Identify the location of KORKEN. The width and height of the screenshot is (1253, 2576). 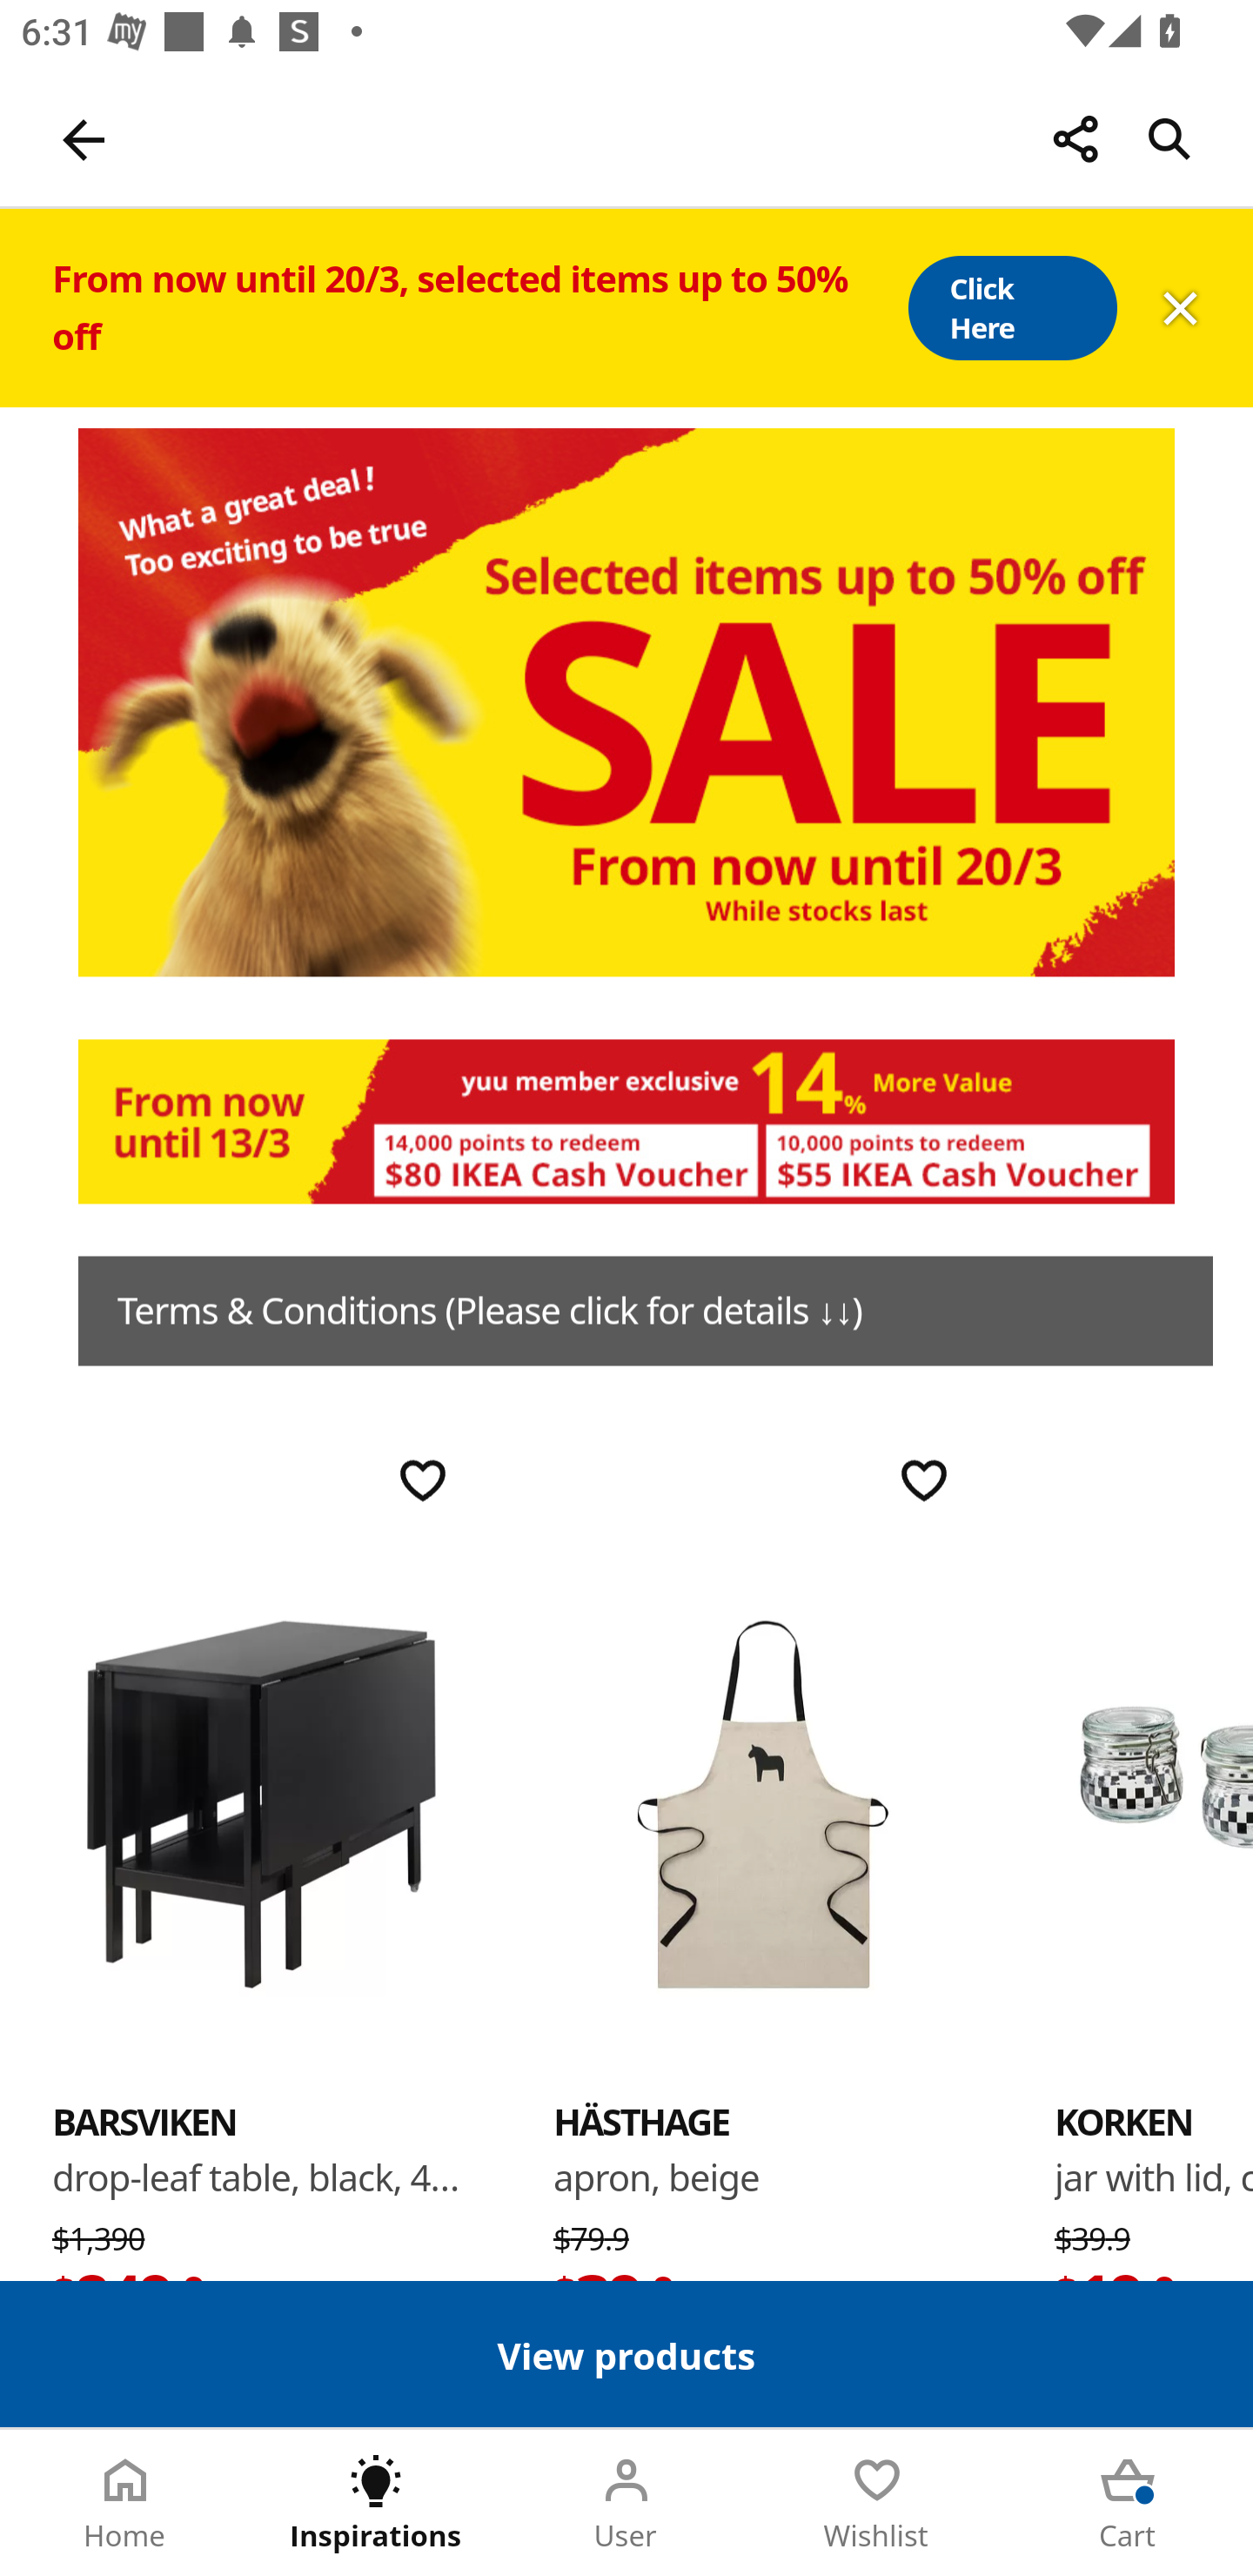
(1123, 2121).